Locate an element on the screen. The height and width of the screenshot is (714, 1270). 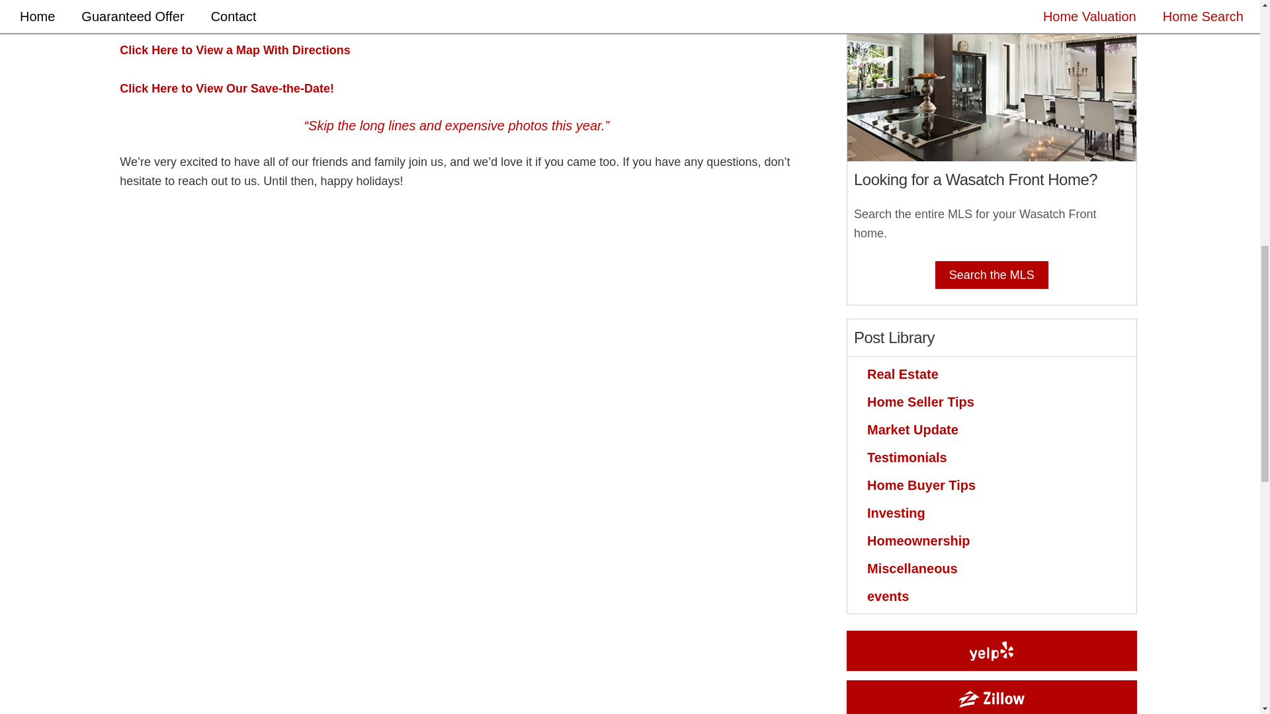
YELP is located at coordinates (992, 651).